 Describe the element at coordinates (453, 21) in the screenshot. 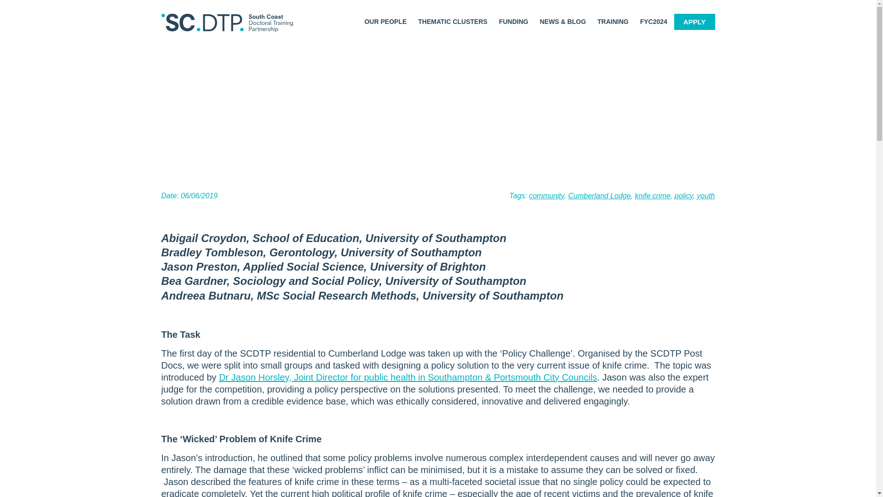

I see `THEMATIC CLUSTERS` at that location.